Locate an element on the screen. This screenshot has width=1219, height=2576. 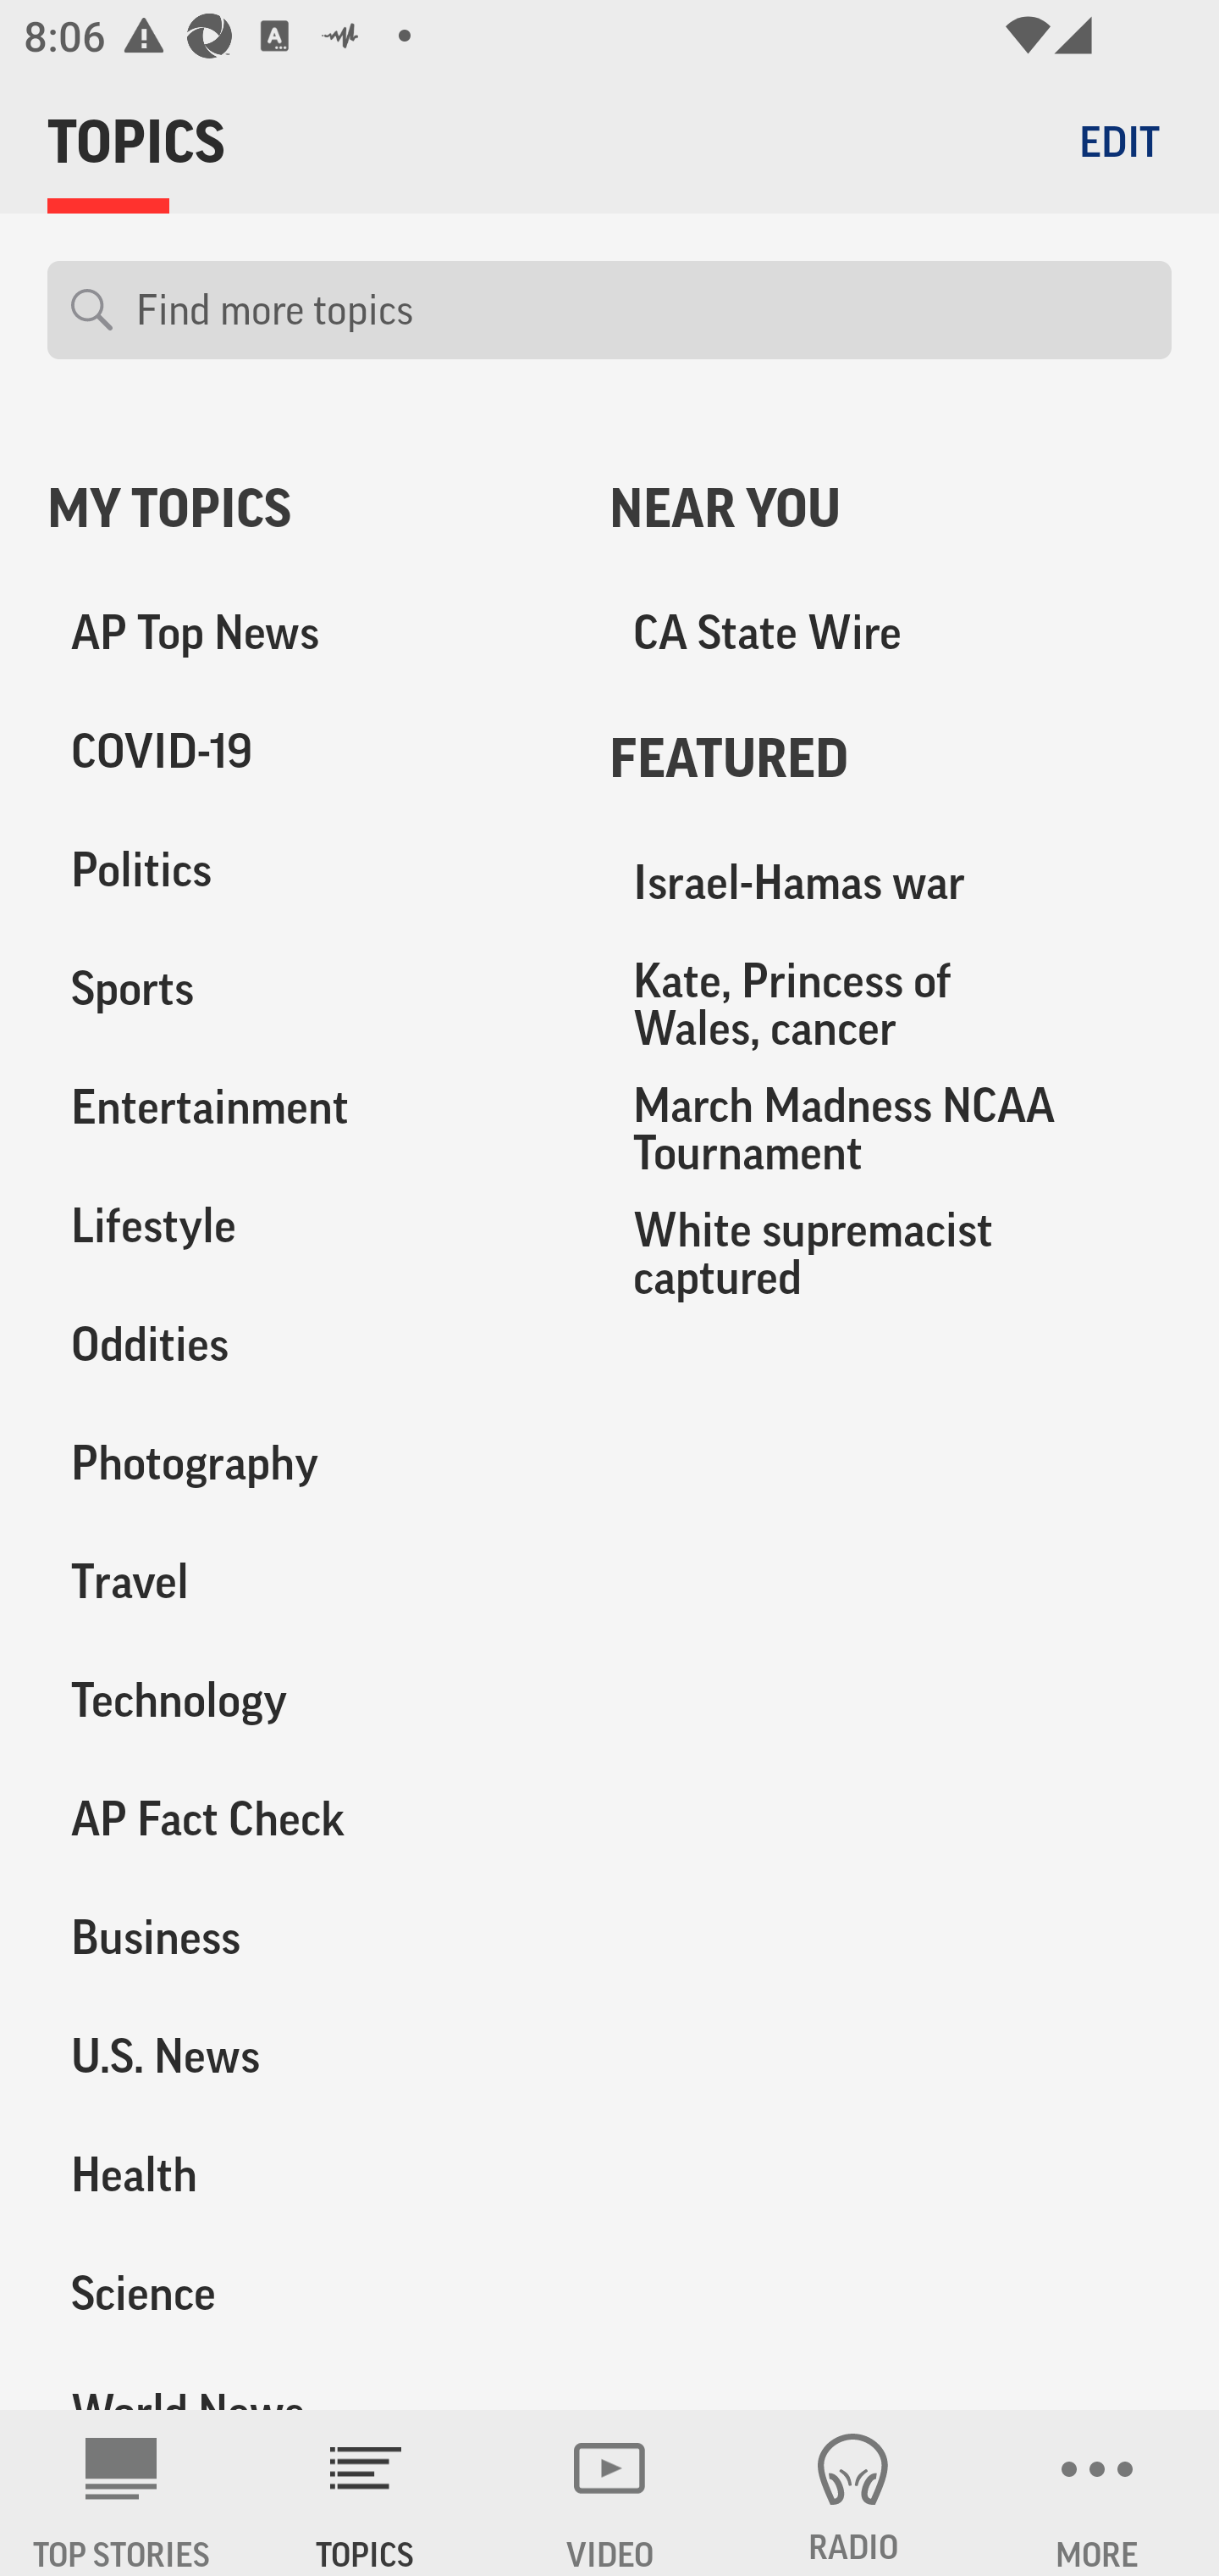
RADIO is located at coordinates (853, 2493).